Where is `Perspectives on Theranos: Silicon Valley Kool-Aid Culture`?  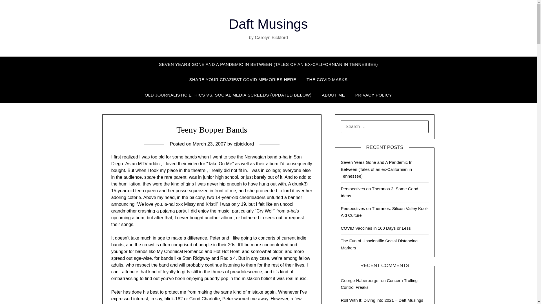
Perspectives on Theranos: Silicon Valley Kool-Aid Culture is located at coordinates (384, 212).